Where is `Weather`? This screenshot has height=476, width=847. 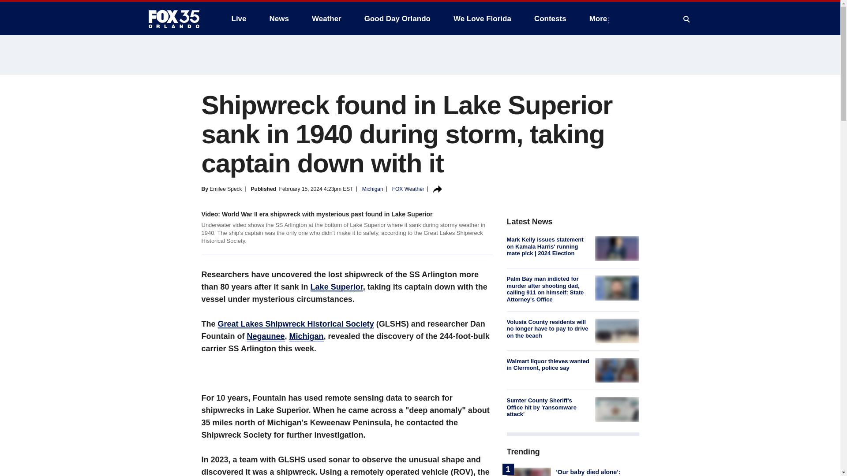 Weather is located at coordinates (326, 19).